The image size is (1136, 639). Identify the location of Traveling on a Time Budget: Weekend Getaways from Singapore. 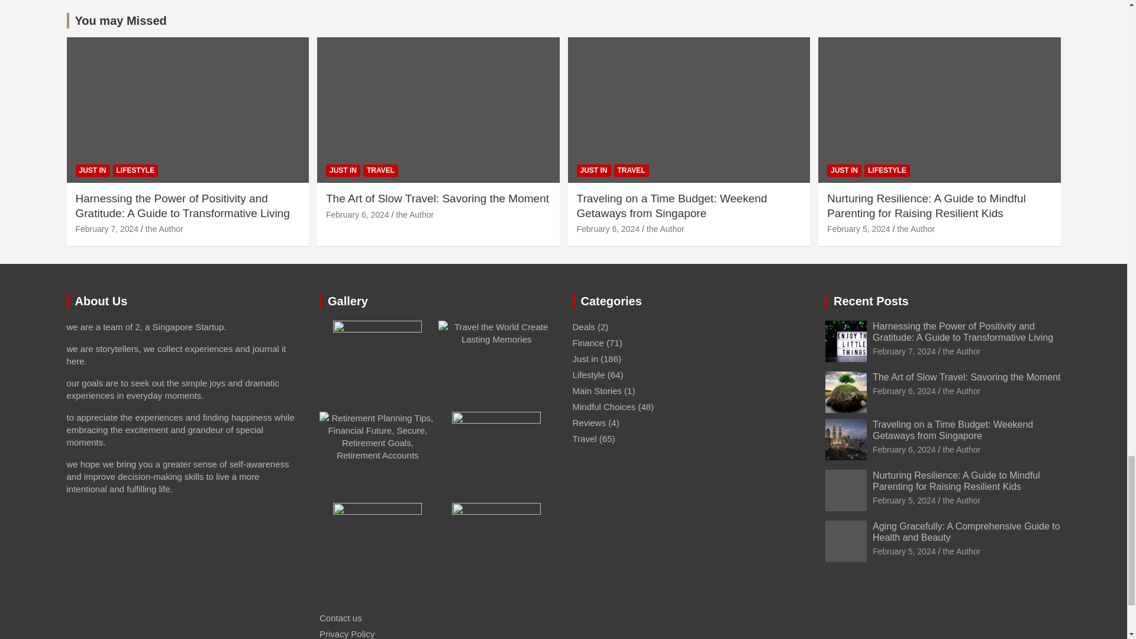
(904, 449).